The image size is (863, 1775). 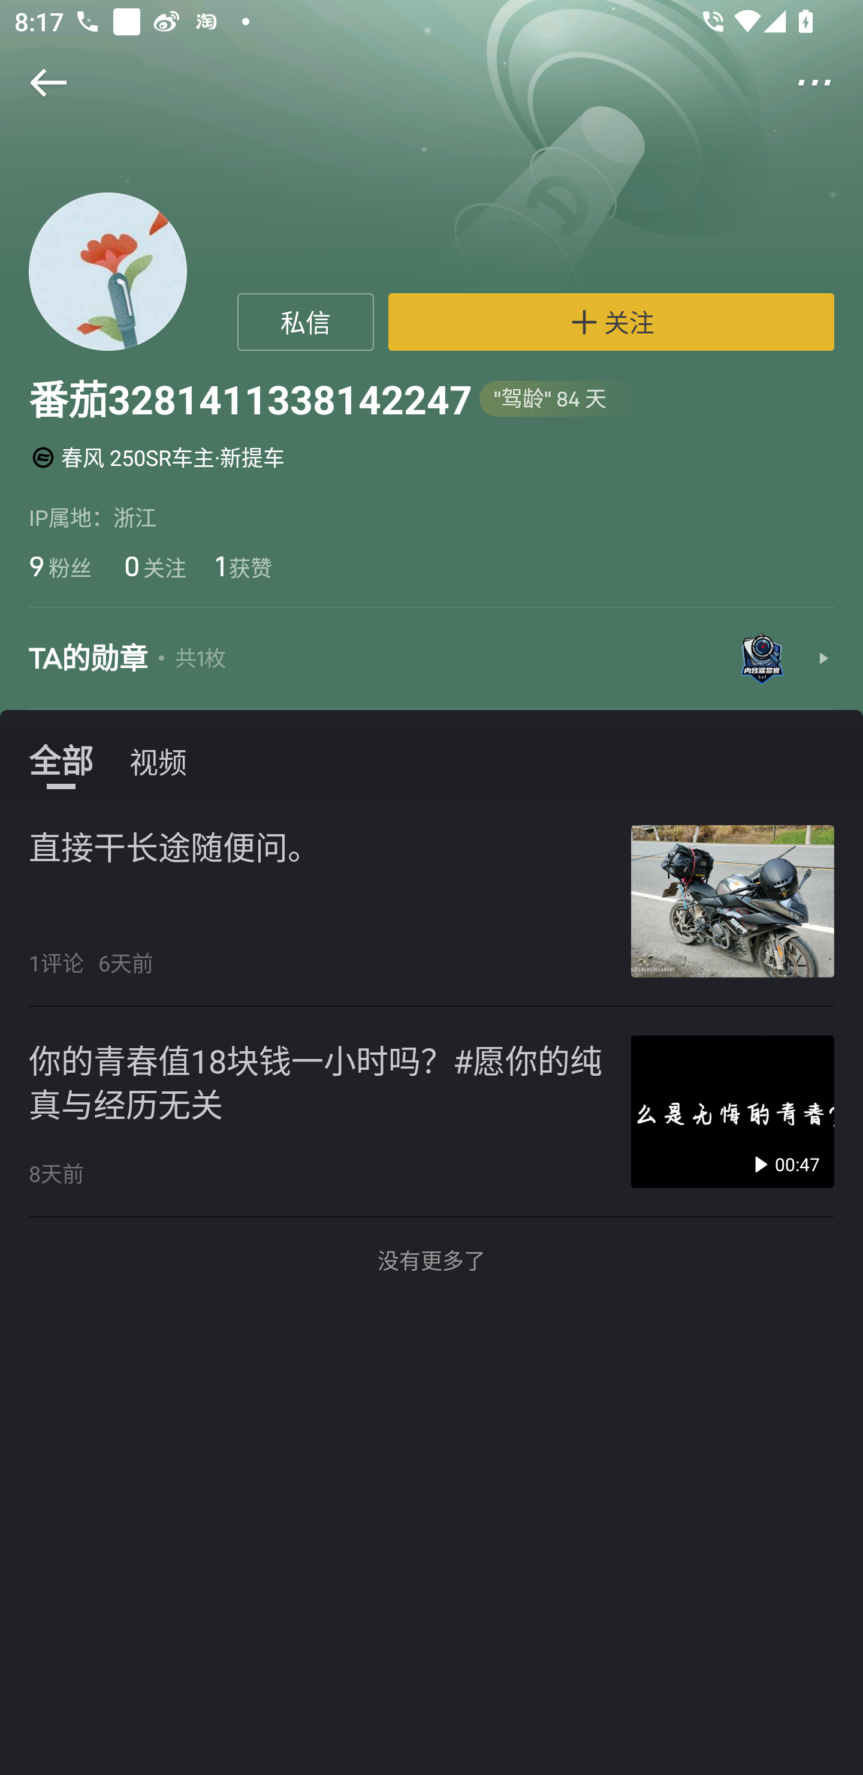 What do you see at coordinates (431, 1112) in the screenshot?
I see `你的青春值18块钱一小时吗？#愿你的纯真与经历无关 8天前  00:47` at bounding box center [431, 1112].